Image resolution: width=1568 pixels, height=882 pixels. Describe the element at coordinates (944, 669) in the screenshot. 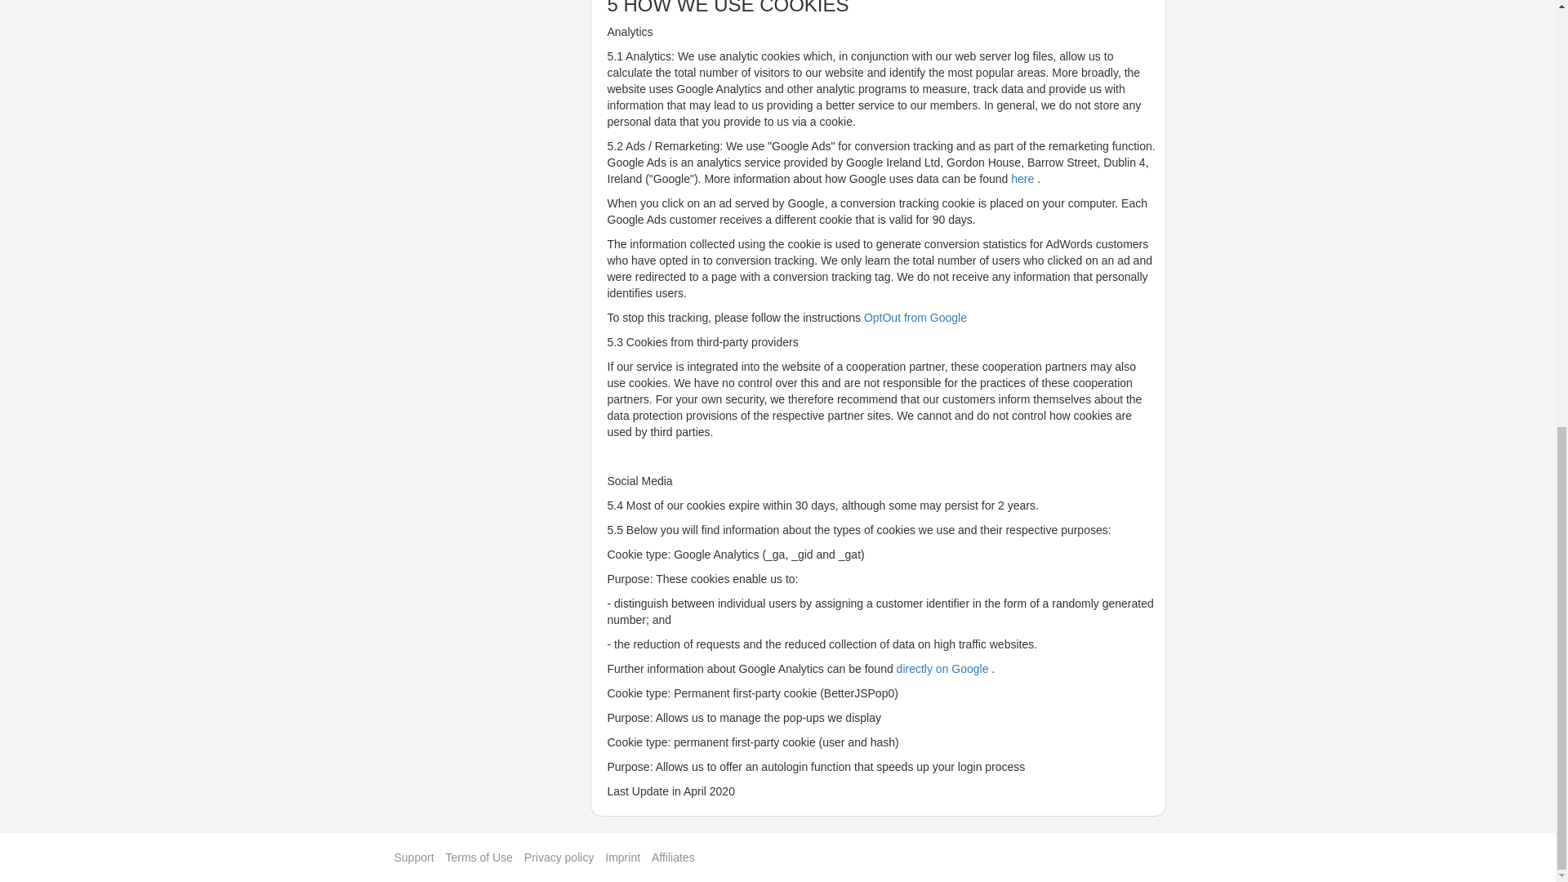

I see `directly on Google` at that location.